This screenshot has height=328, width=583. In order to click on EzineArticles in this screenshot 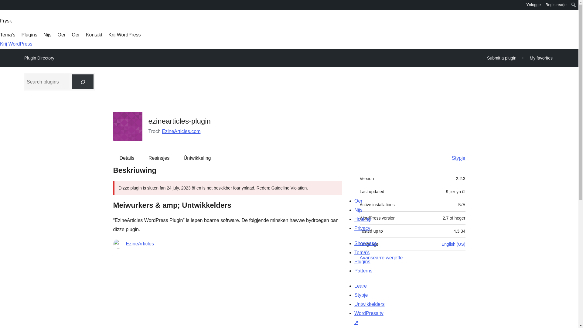, I will do `click(140, 244)`.